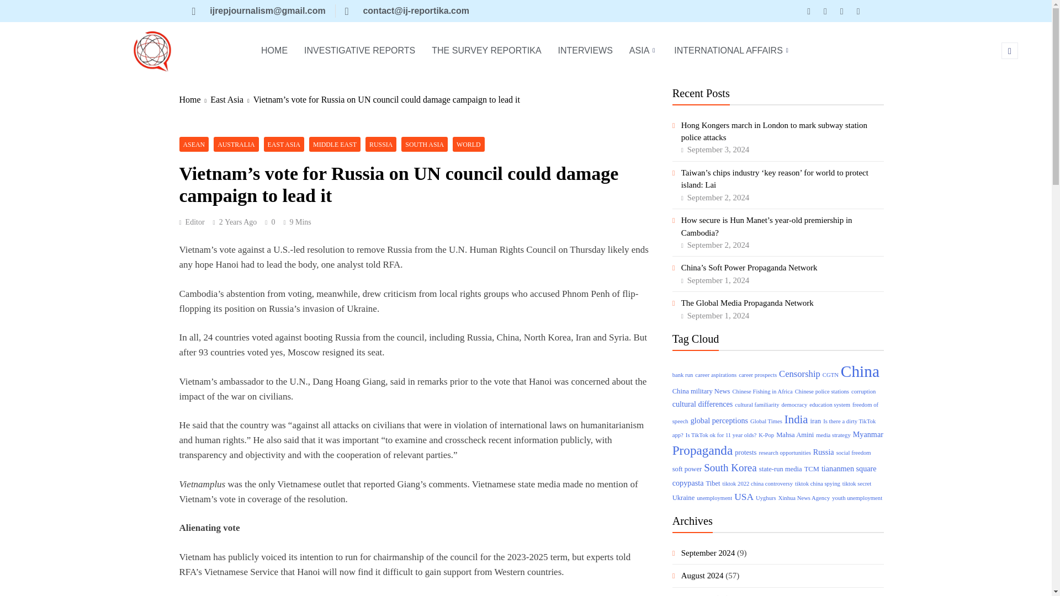 This screenshot has width=1060, height=596. What do you see at coordinates (486, 51) in the screenshot?
I see `THE SURVEY REPORTIKA` at bounding box center [486, 51].